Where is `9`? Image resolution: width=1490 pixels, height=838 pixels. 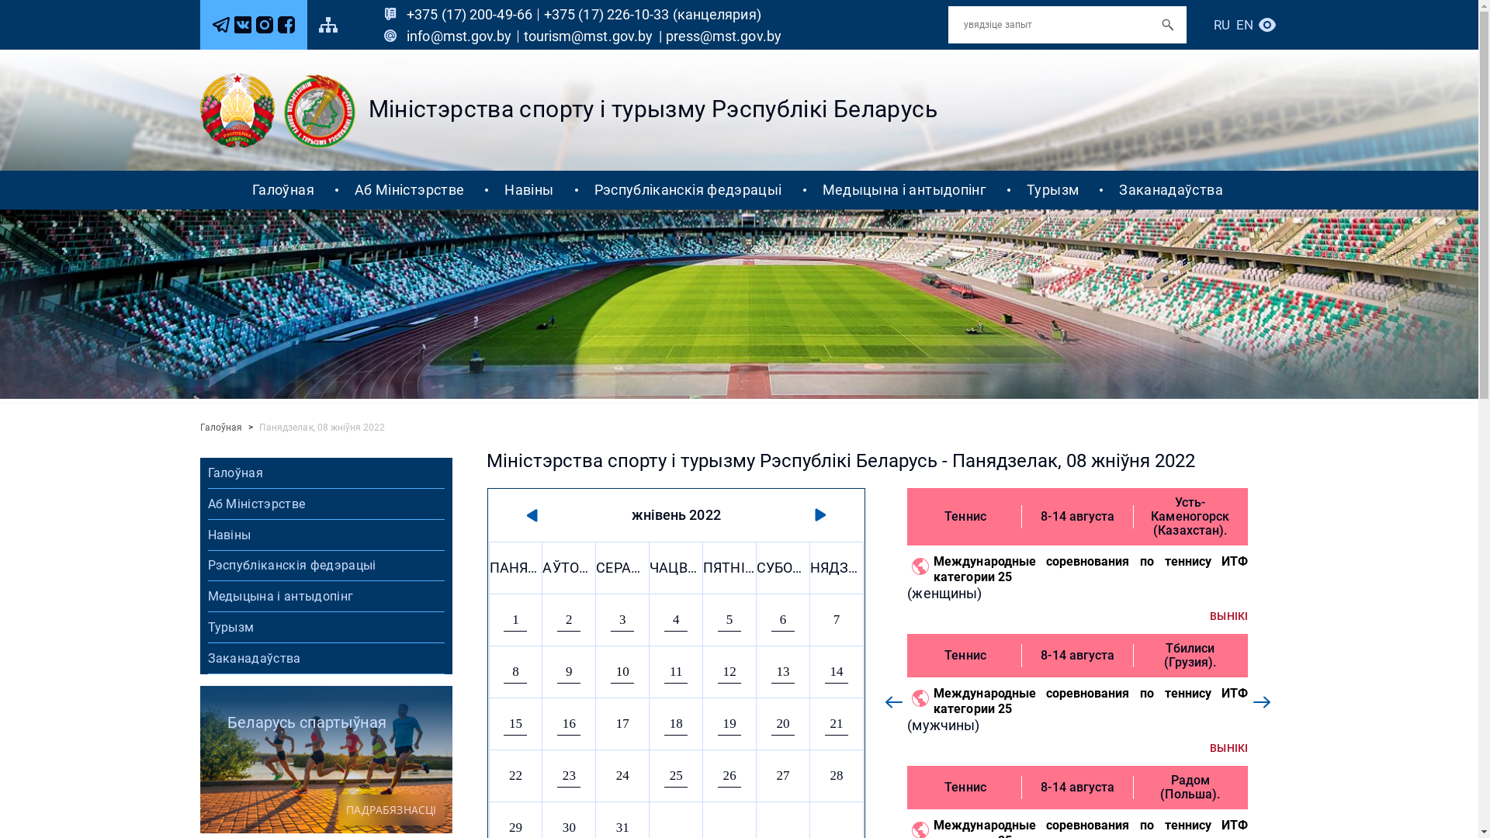
9 is located at coordinates (569, 672).